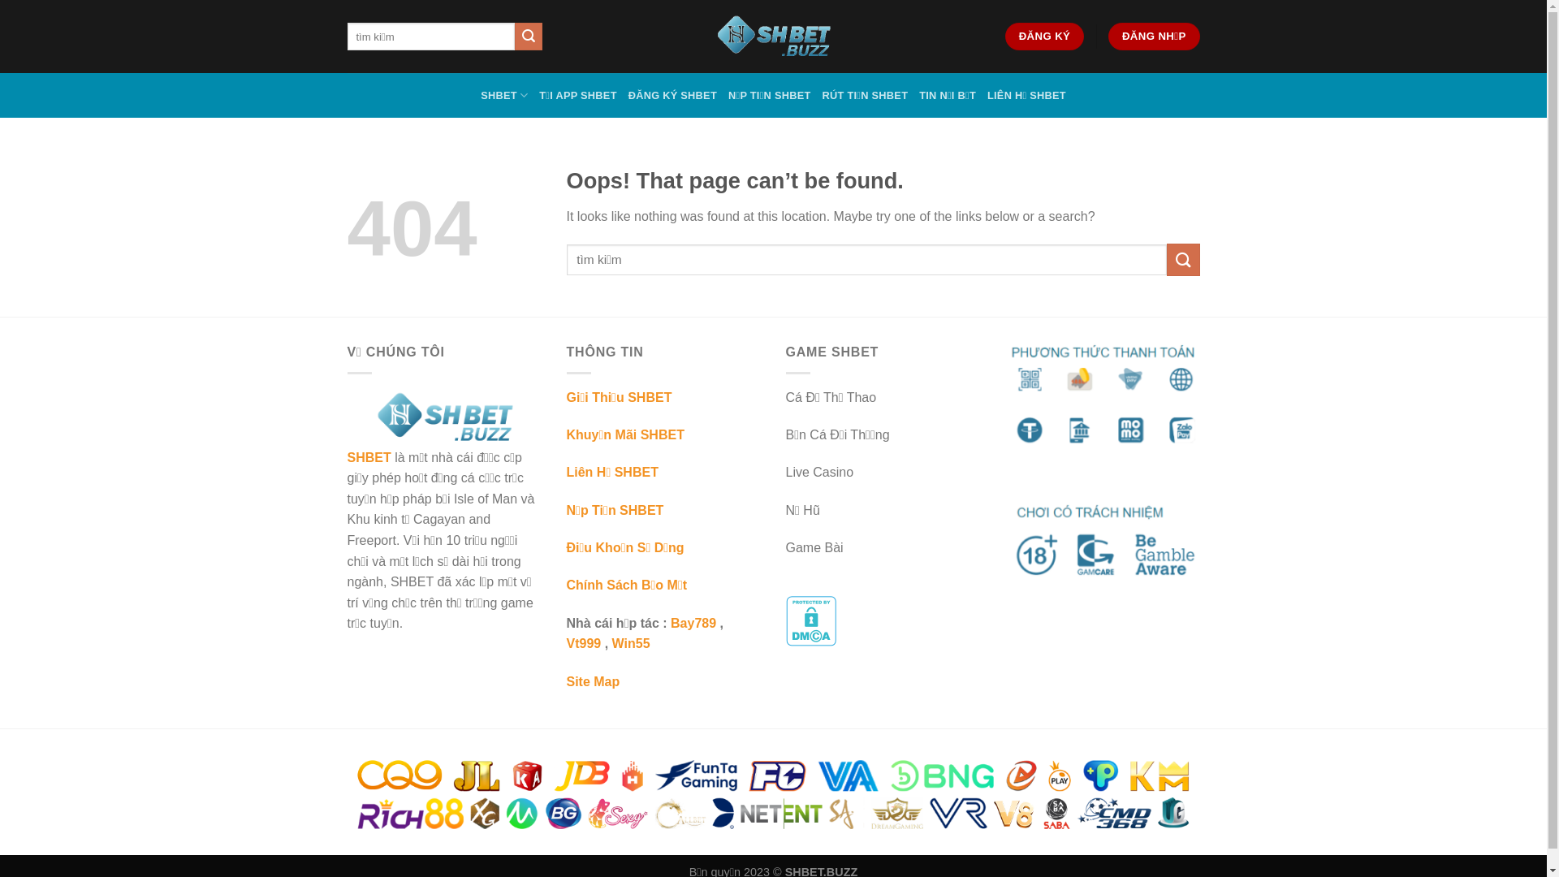  What do you see at coordinates (773, 37) in the screenshot?
I see `shbet` at bounding box center [773, 37].